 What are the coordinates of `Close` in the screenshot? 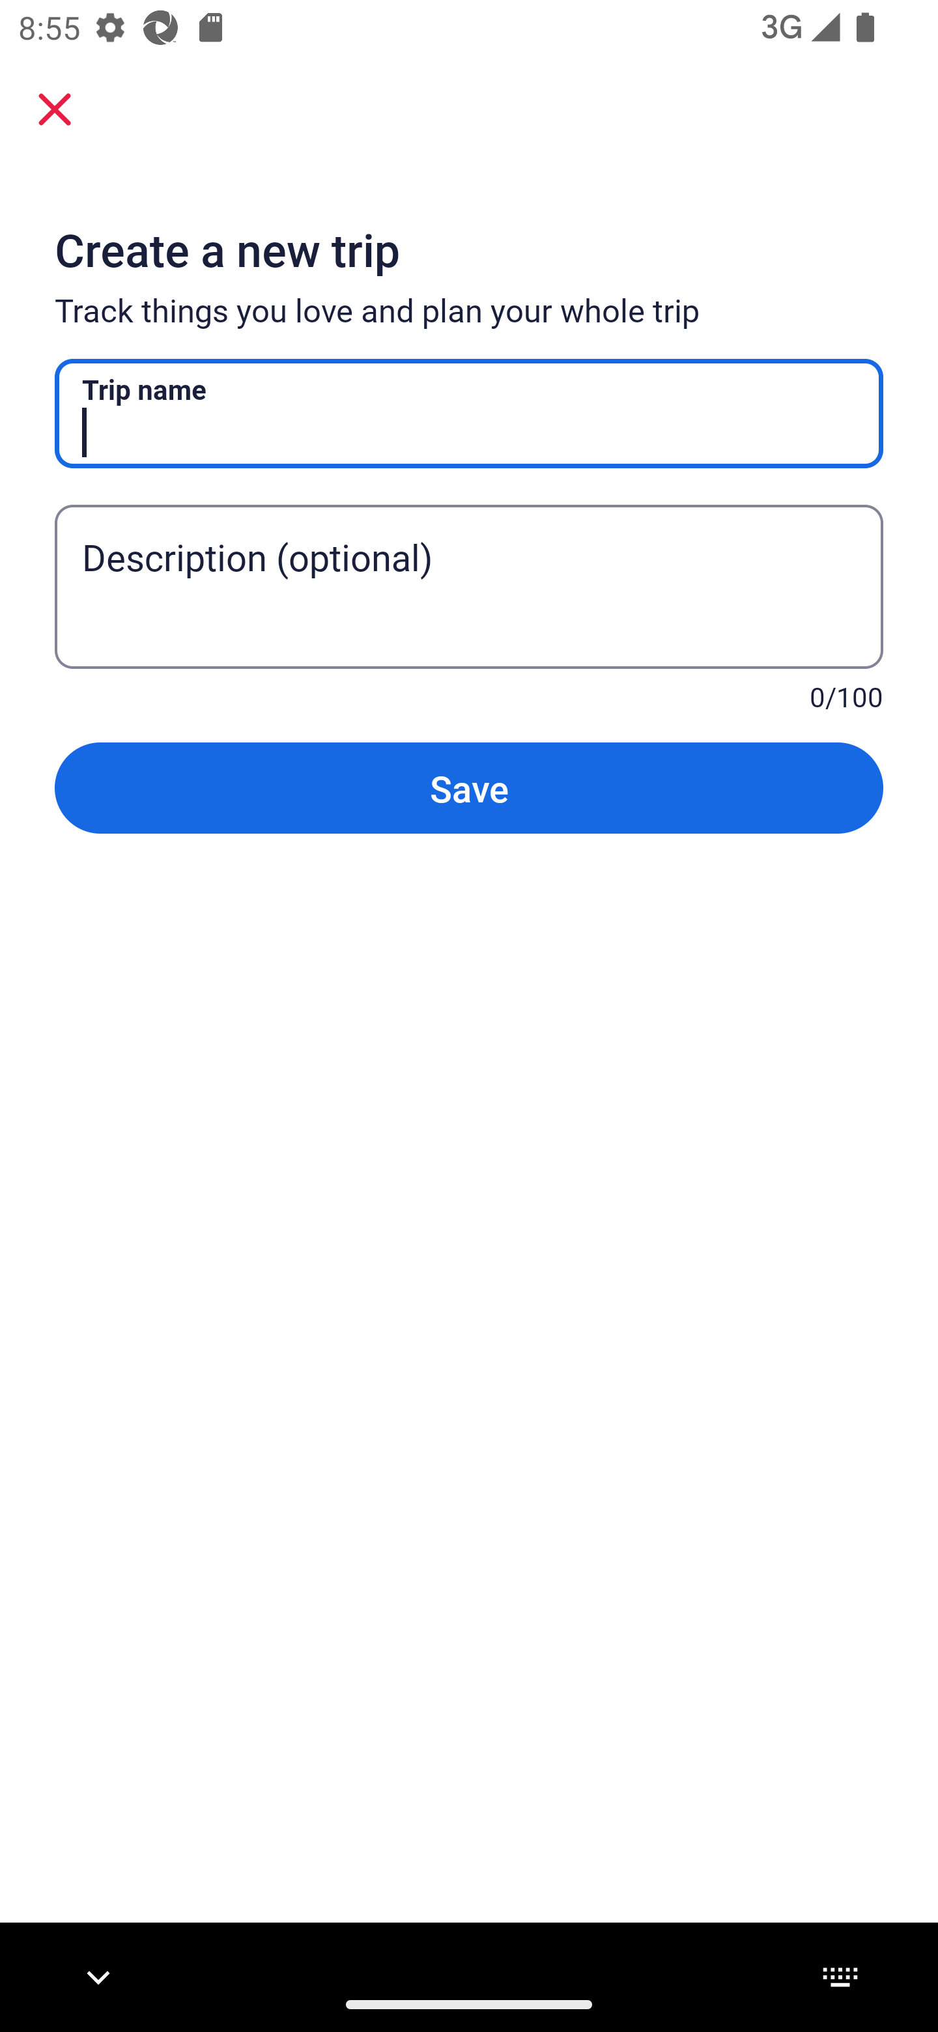 It's located at (55, 108).